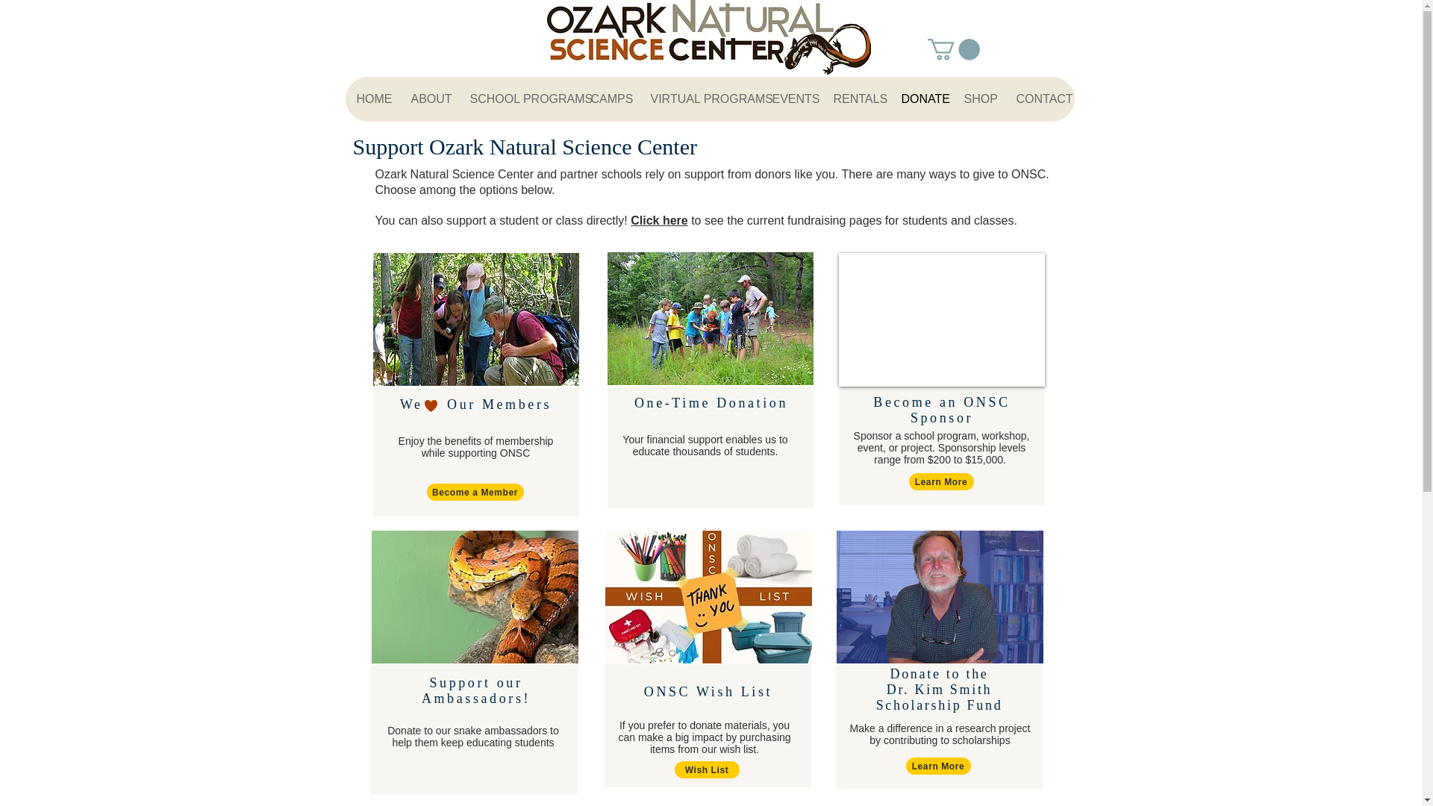  I want to click on Learn More, so click(938, 766).